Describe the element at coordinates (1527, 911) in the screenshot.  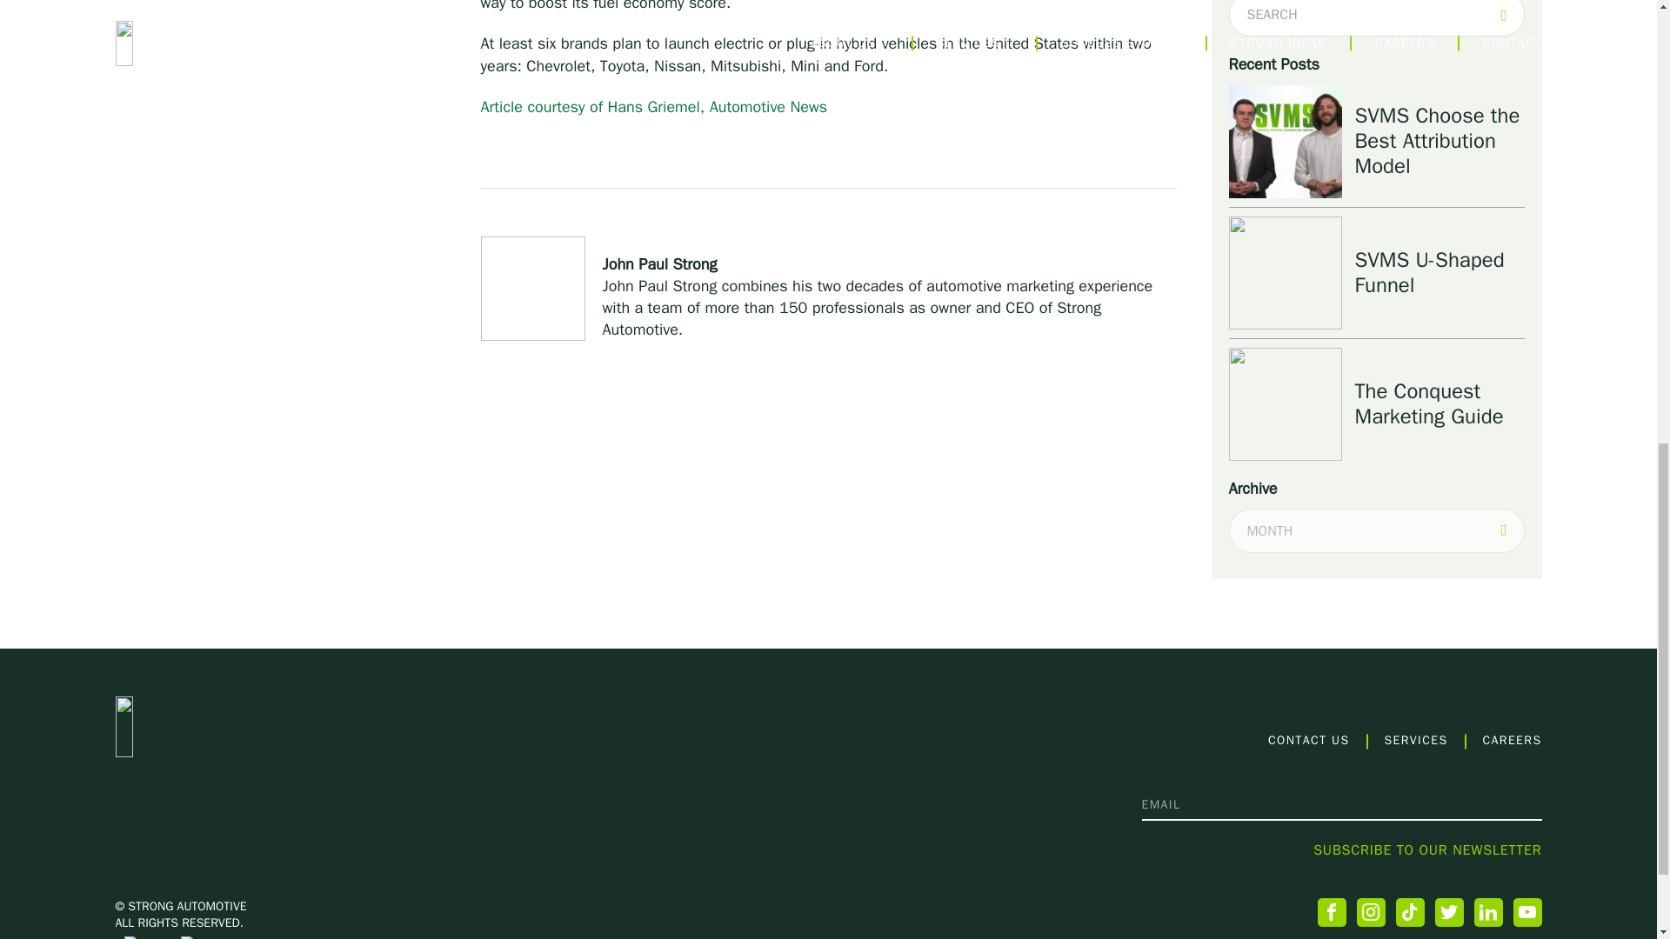
I see `Youtube` at that location.